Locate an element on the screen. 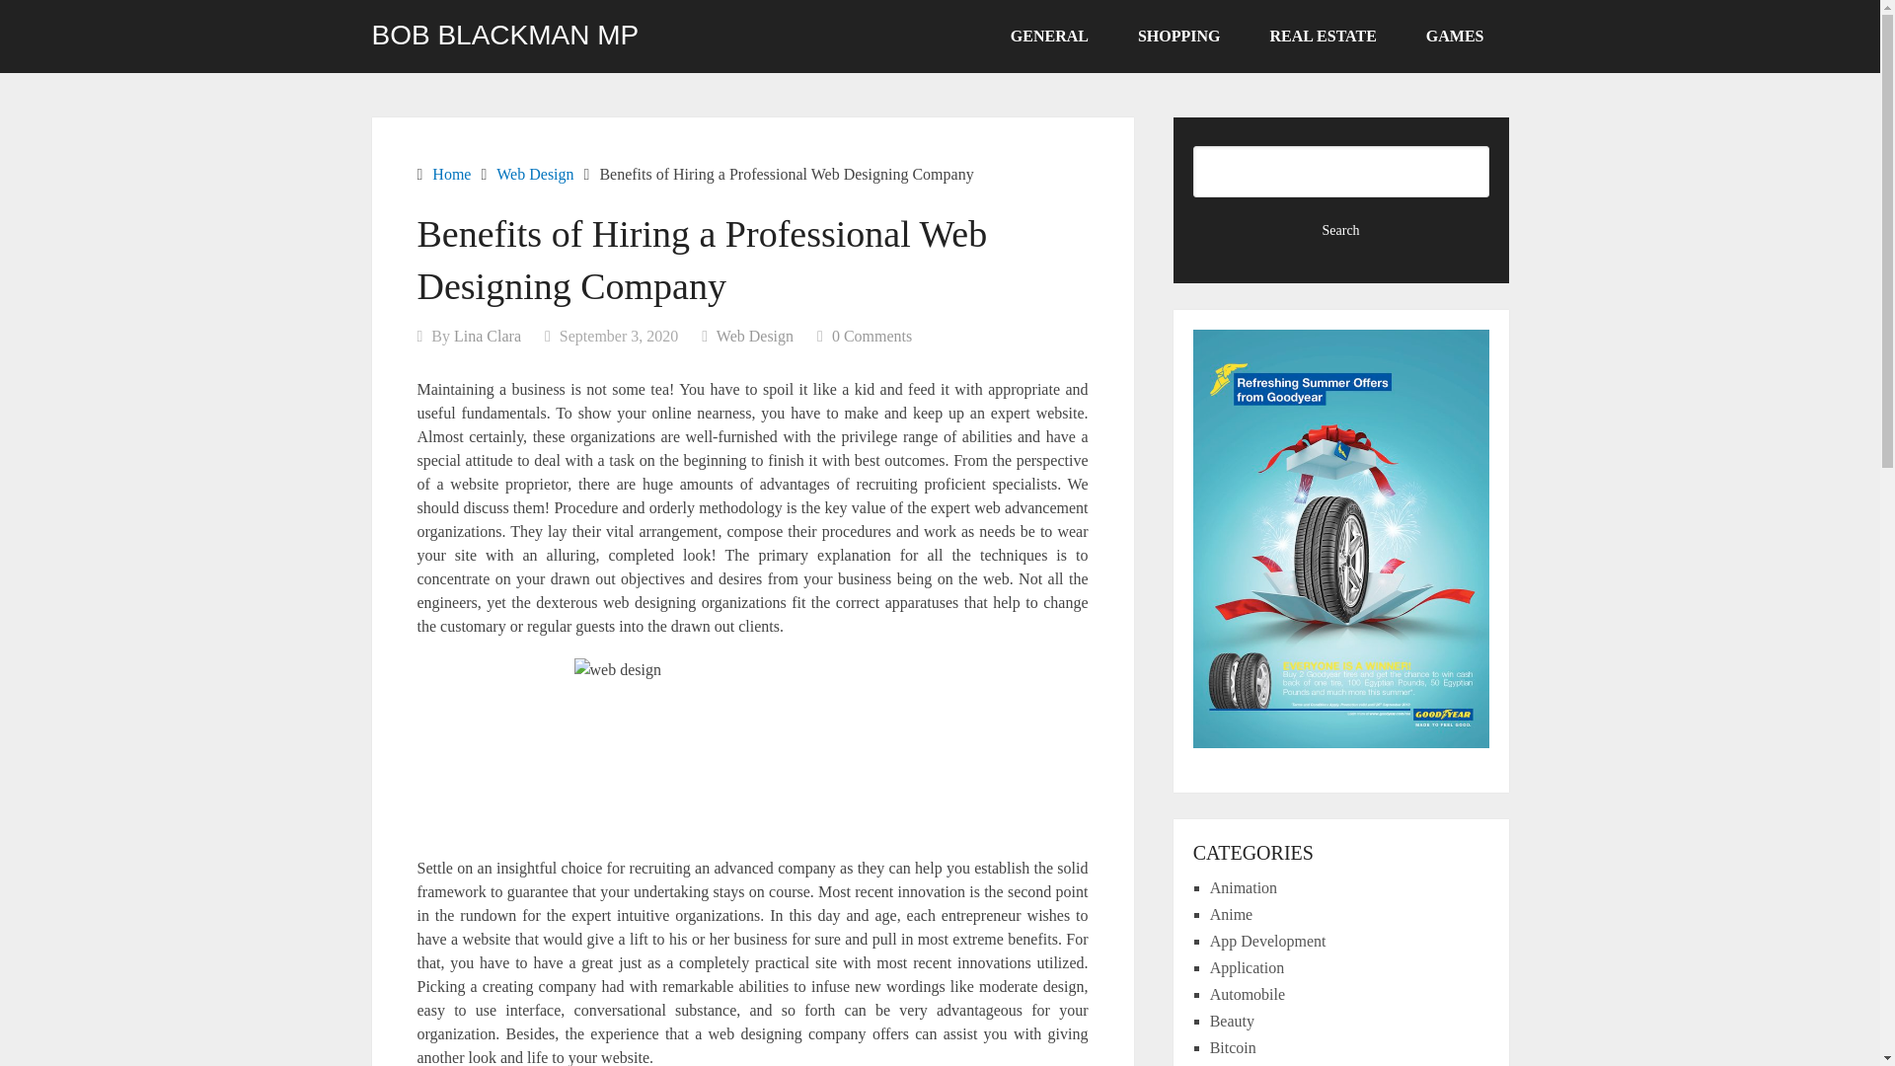 The width and height of the screenshot is (1895, 1066). Animation is located at coordinates (1244, 888).